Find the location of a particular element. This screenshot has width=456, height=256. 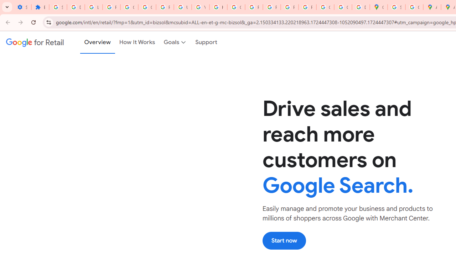

Sign in - Google Accounts is located at coordinates (396, 7).